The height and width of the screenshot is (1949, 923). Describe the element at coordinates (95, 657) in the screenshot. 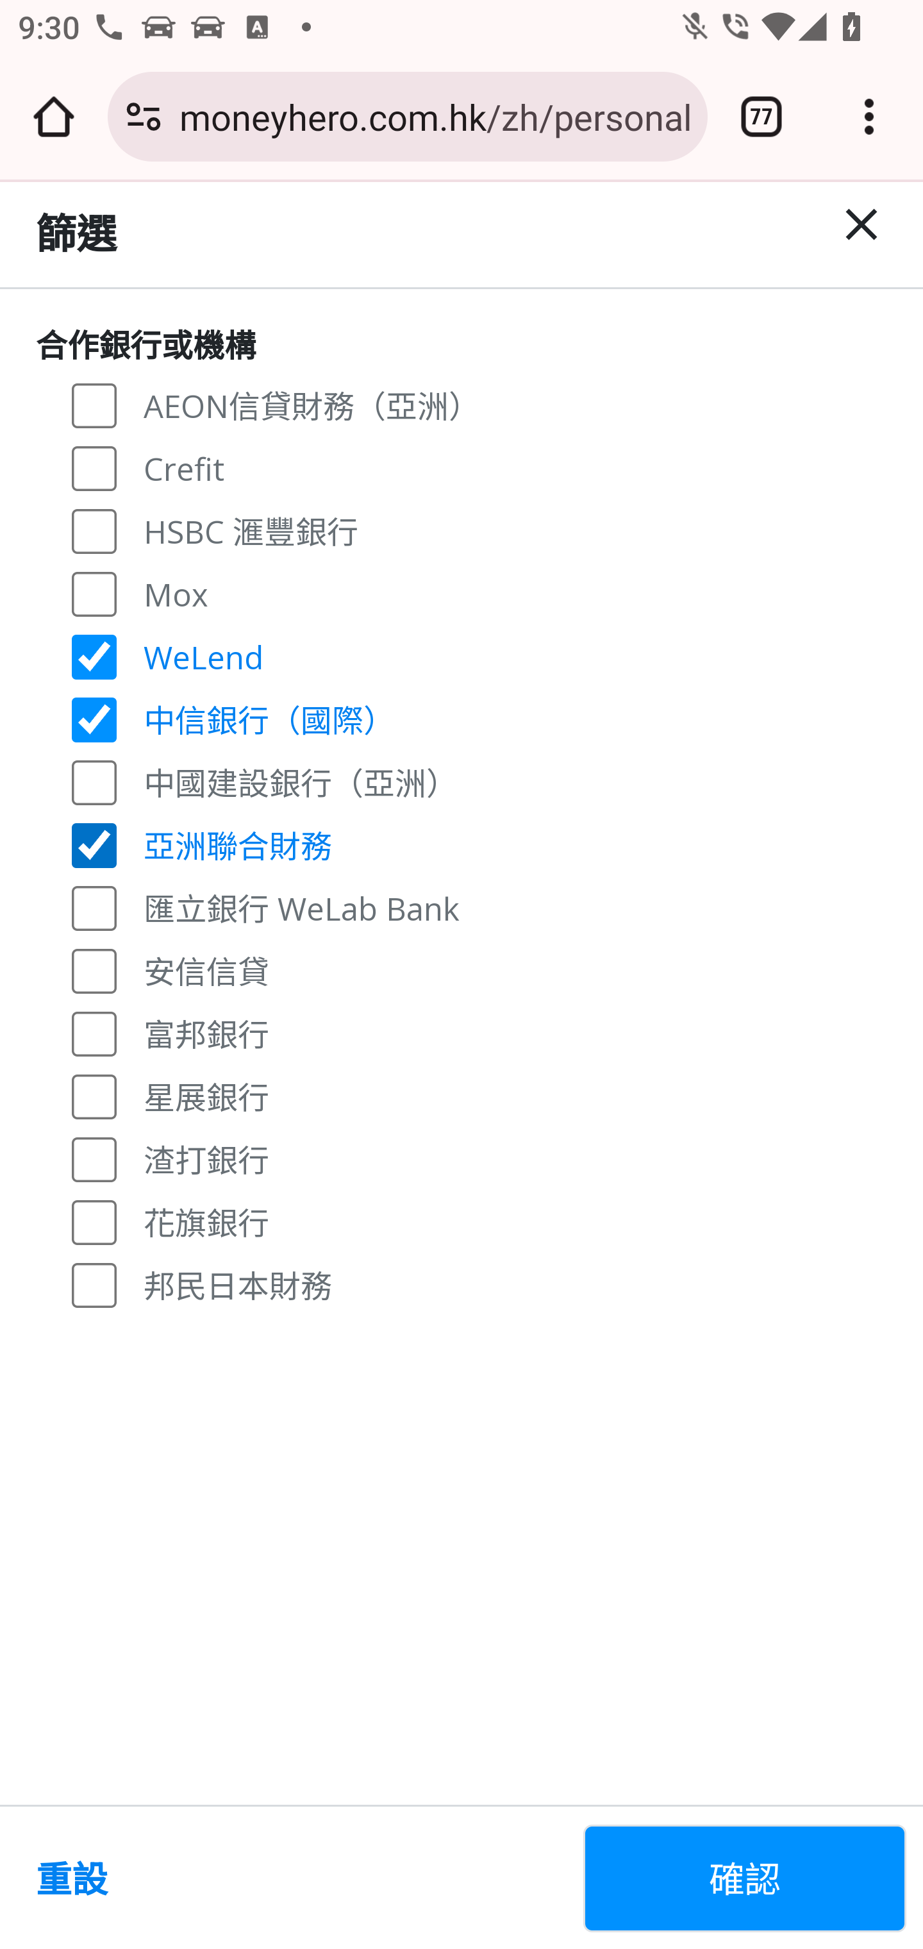

I see `WeLend` at that location.